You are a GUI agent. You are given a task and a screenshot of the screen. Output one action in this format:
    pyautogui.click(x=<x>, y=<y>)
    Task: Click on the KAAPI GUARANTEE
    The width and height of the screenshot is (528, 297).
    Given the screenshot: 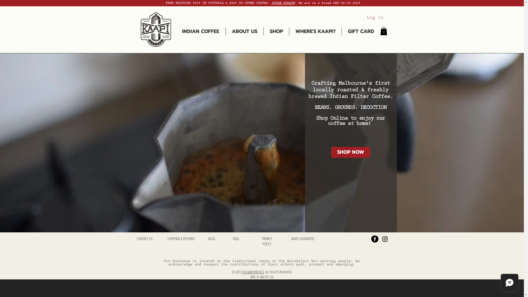 What is the action you would take?
    pyautogui.click(x=303, y=239)
    